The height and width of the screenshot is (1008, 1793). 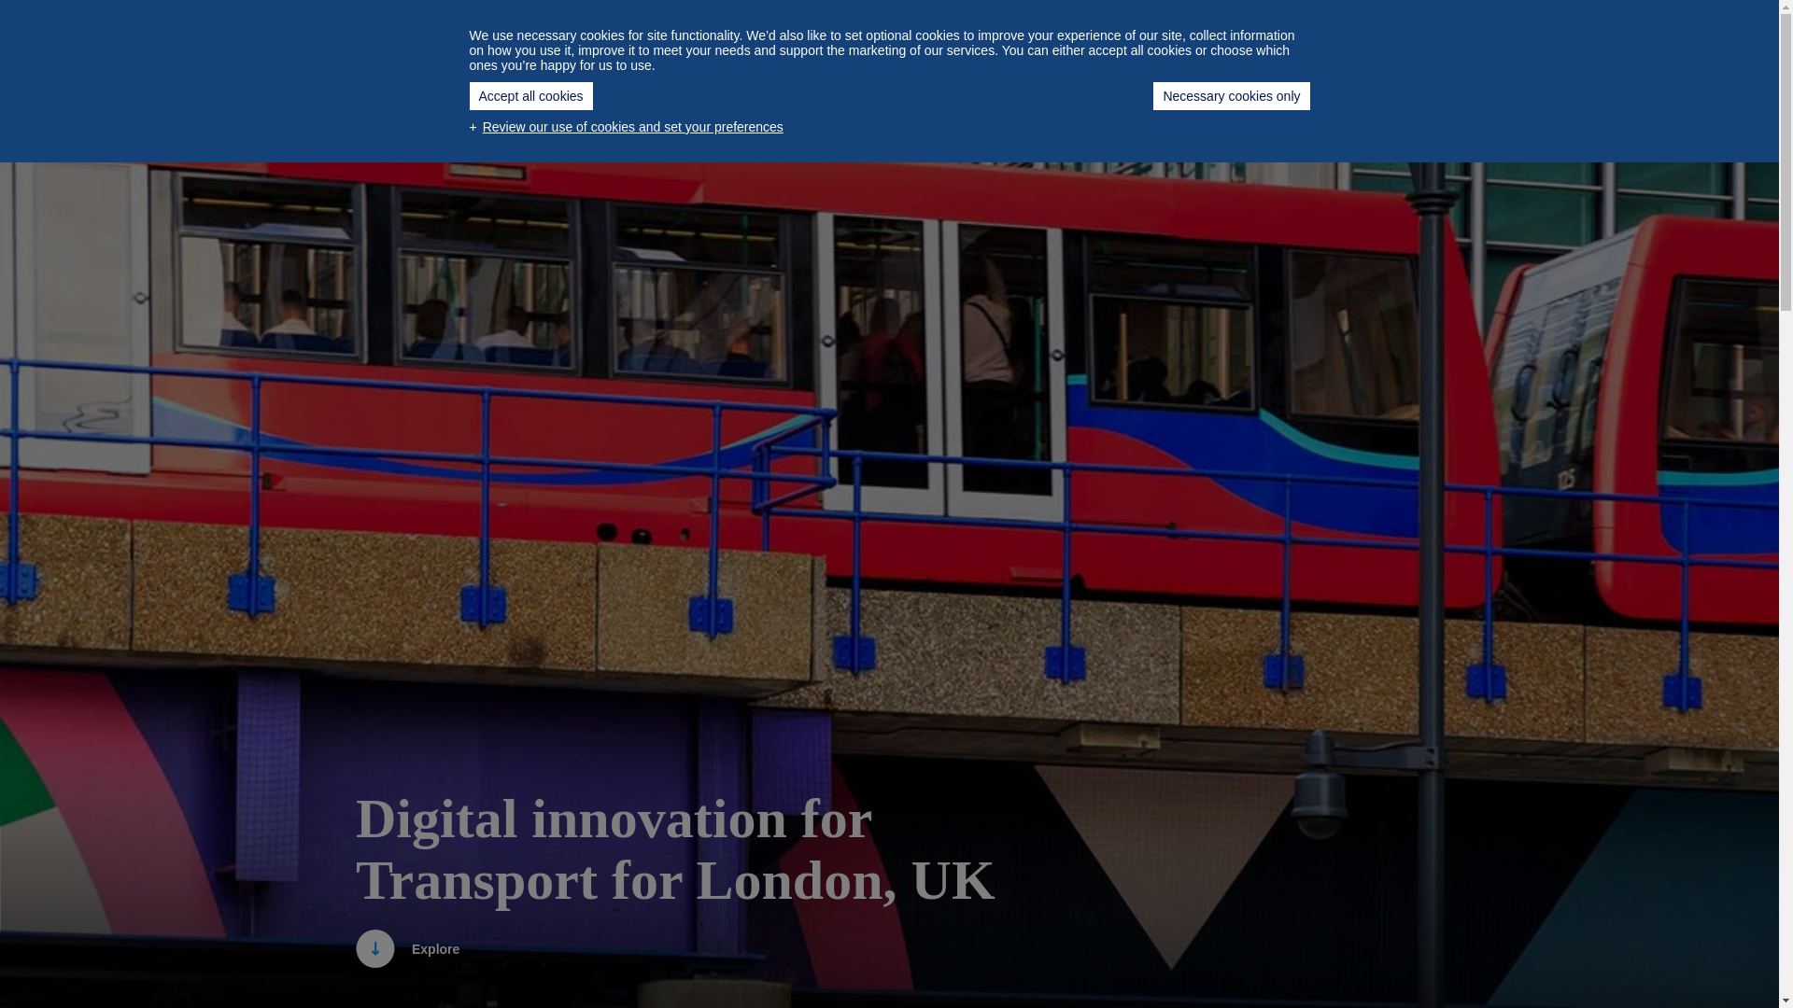 What do you see at coordinates (1198, 31) in the screenshot?
I see `Locations` at bounding box center [1198, 31].